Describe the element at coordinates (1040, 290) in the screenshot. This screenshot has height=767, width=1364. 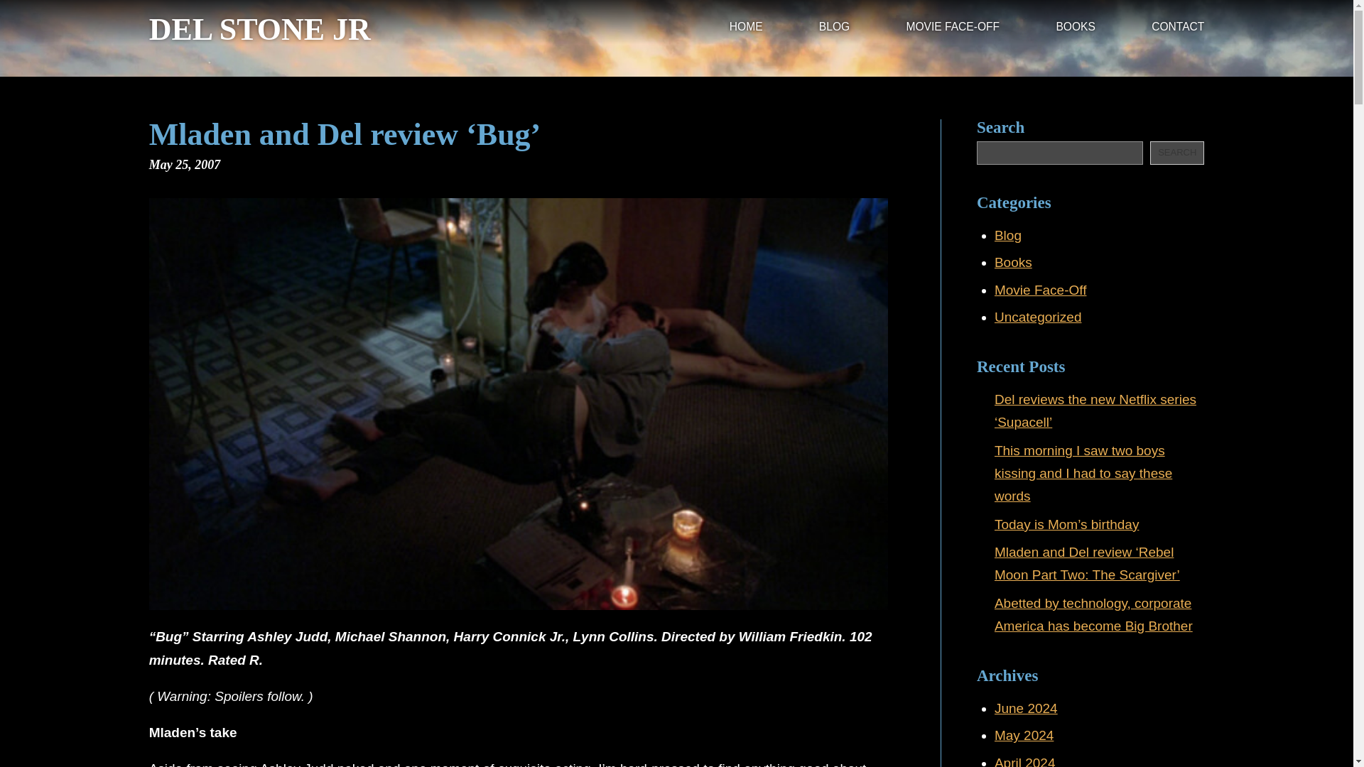
I see `Movie Face-Off` at that location.